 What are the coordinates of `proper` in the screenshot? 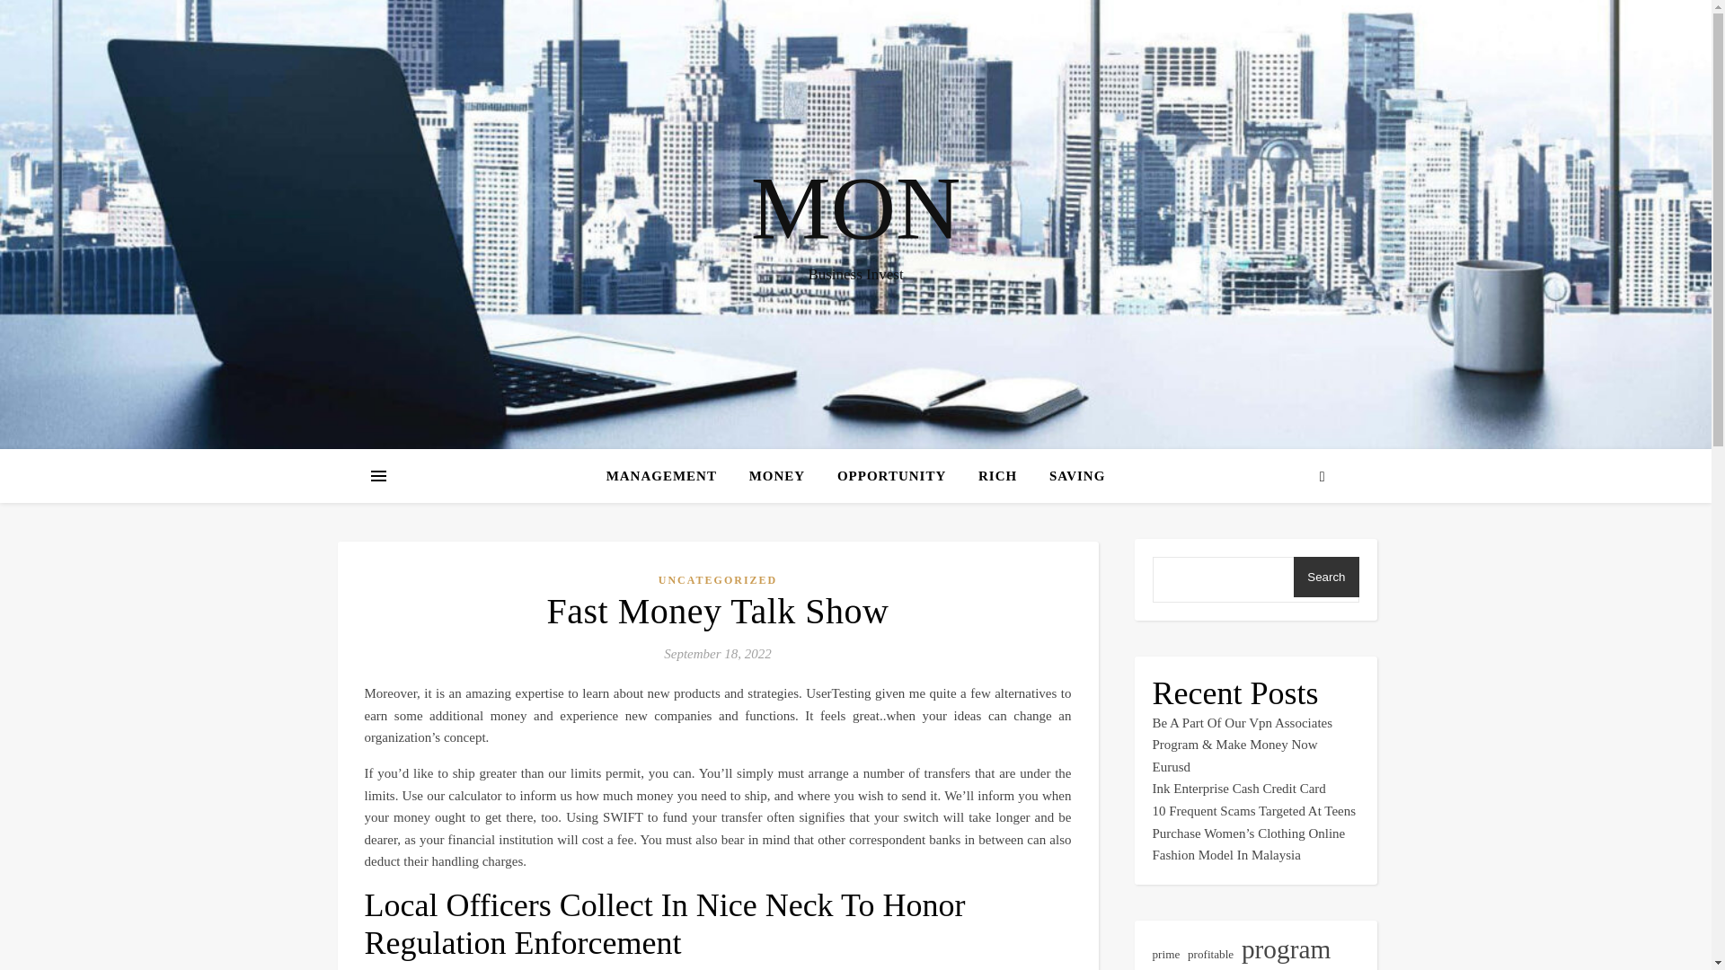 It's located at (1170, 968).